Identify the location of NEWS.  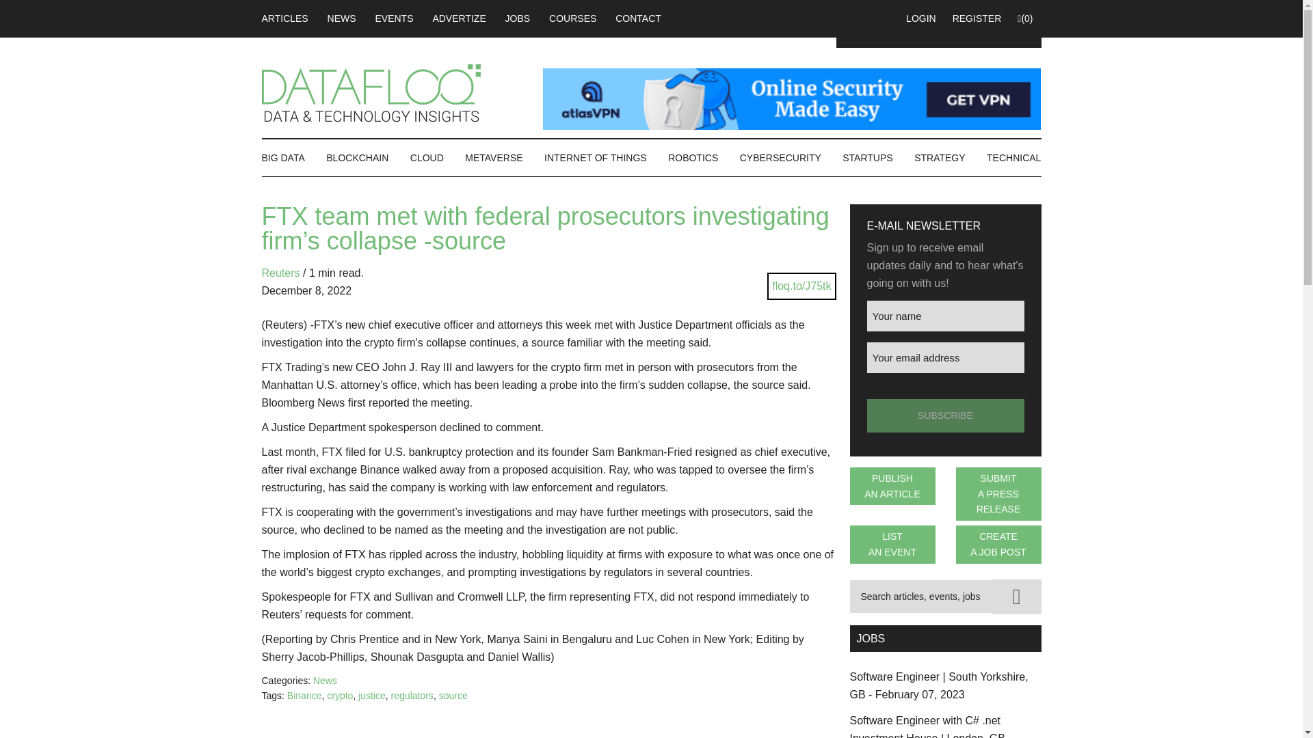
(342, 18).